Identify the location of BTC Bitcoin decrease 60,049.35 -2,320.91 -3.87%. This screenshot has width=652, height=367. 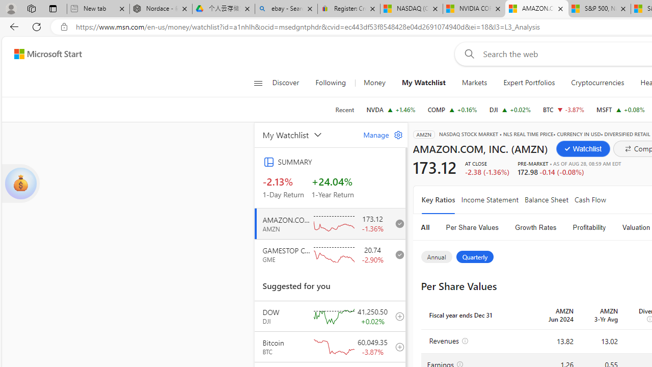
(563, 109).